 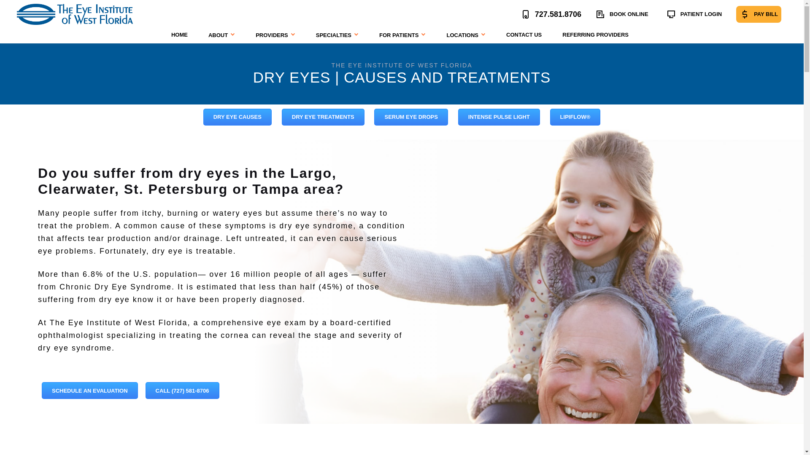 I want to click on The Eye Institute of West Florida, so click(x=181, y=35).